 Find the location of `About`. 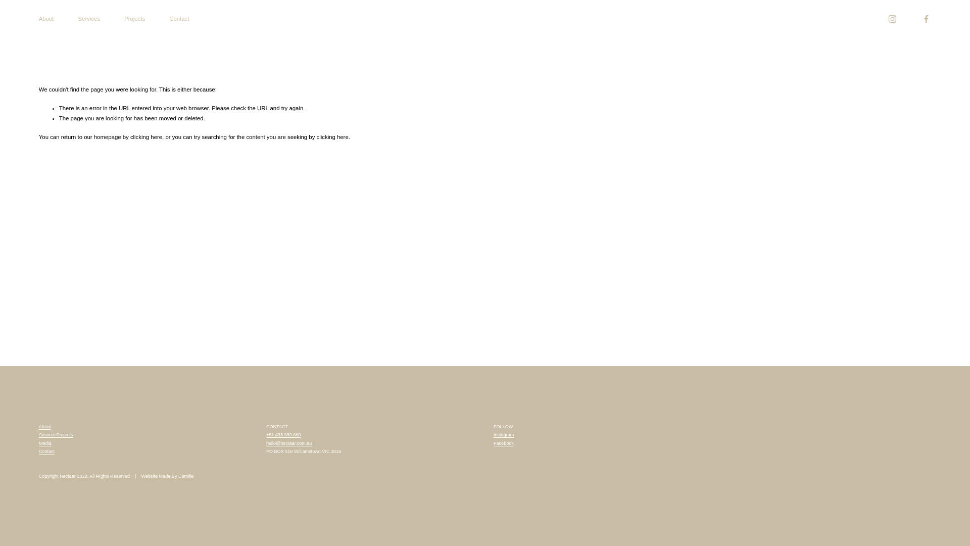

About is located at coordinates (46, 19).